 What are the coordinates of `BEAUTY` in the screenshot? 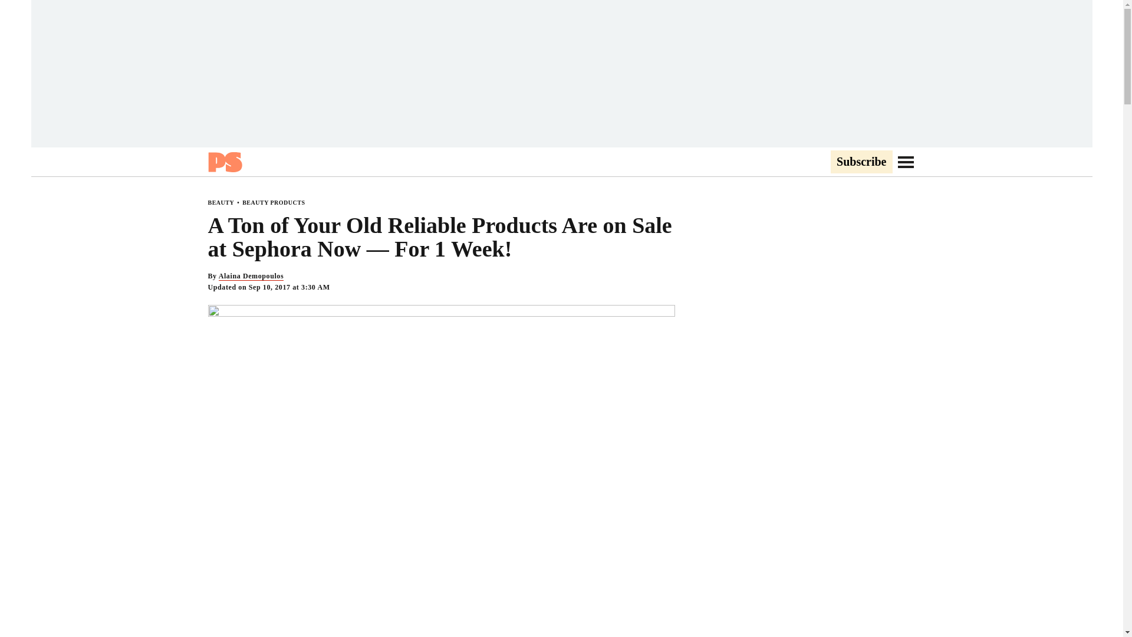 It's located at (221, 202).